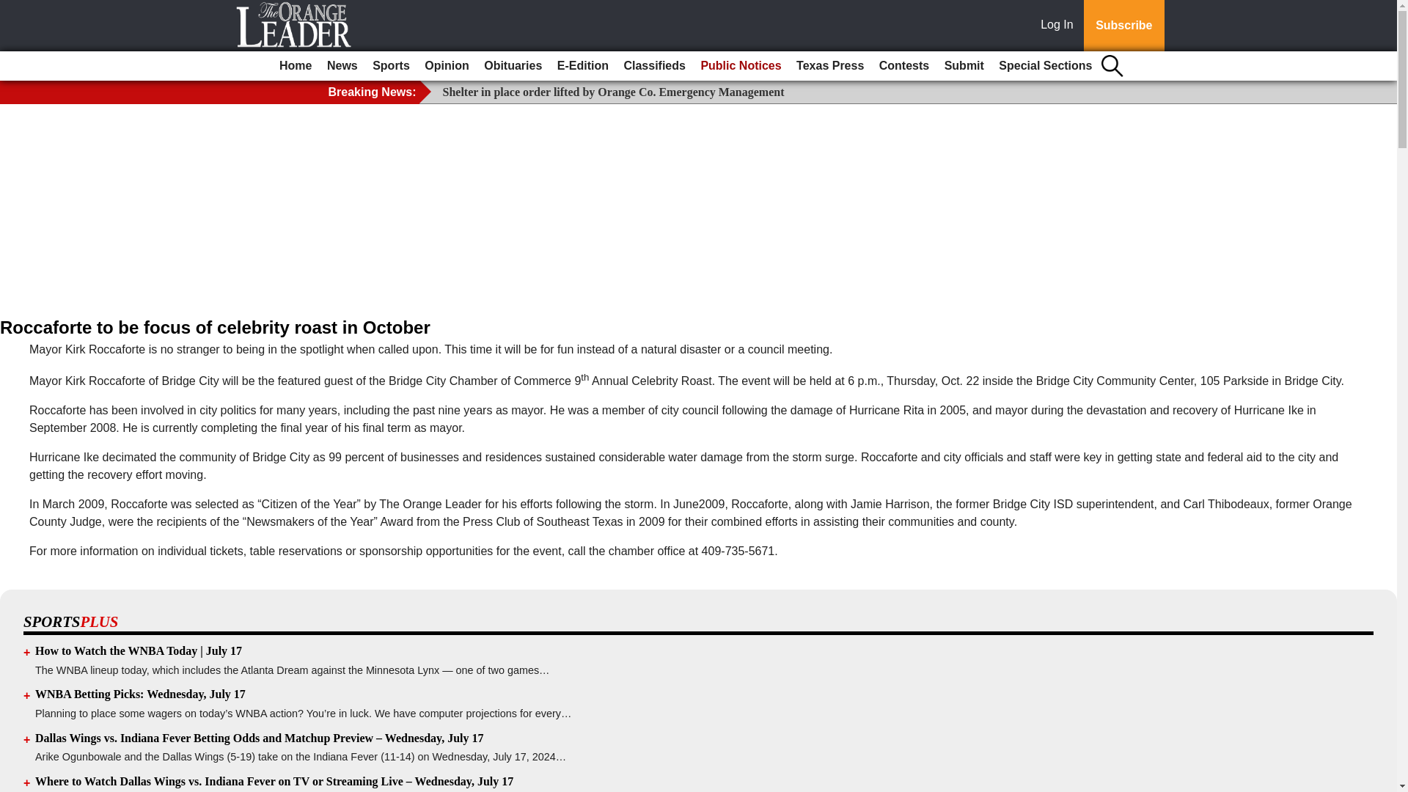  I want to click on Special Sections, so click(1045, 66).